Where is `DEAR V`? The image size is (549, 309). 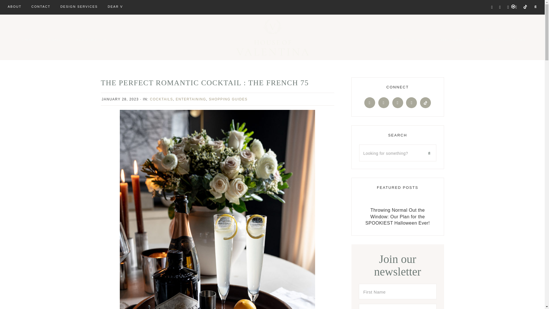
DEAR V is located at coordinates (116, 7).